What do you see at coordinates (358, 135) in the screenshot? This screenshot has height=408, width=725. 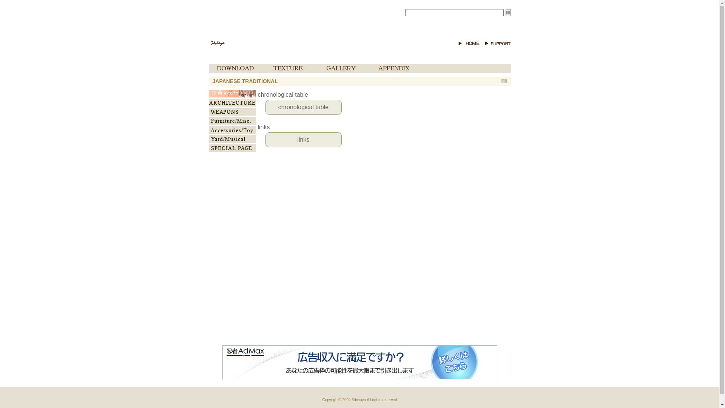 I see `links
links` at bounding box center [358, 135].